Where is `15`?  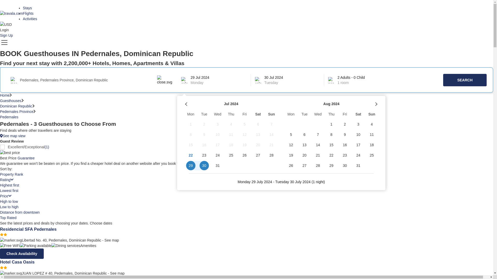 15 is located at coordinates (191, 145).